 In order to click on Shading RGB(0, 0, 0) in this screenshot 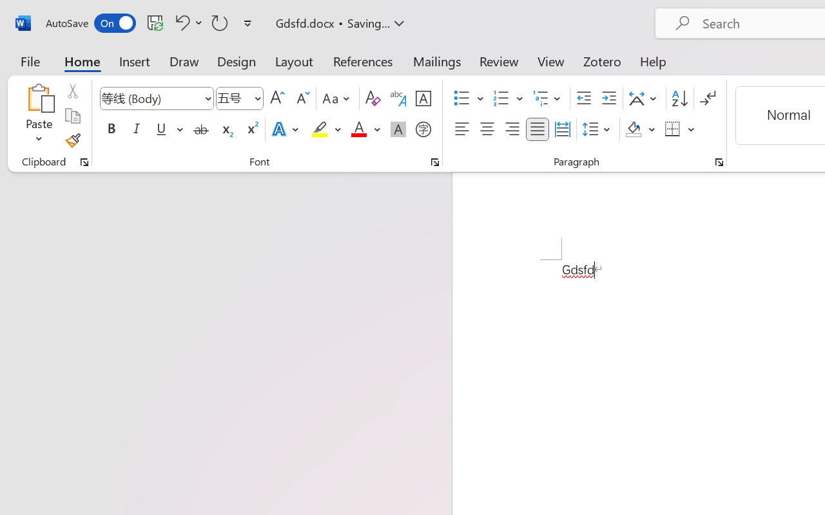, I will do `click(633, 129)`.